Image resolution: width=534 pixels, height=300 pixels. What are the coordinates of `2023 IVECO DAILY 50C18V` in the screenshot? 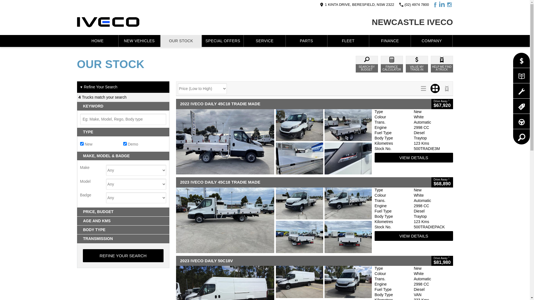 It's located at (304, 261).